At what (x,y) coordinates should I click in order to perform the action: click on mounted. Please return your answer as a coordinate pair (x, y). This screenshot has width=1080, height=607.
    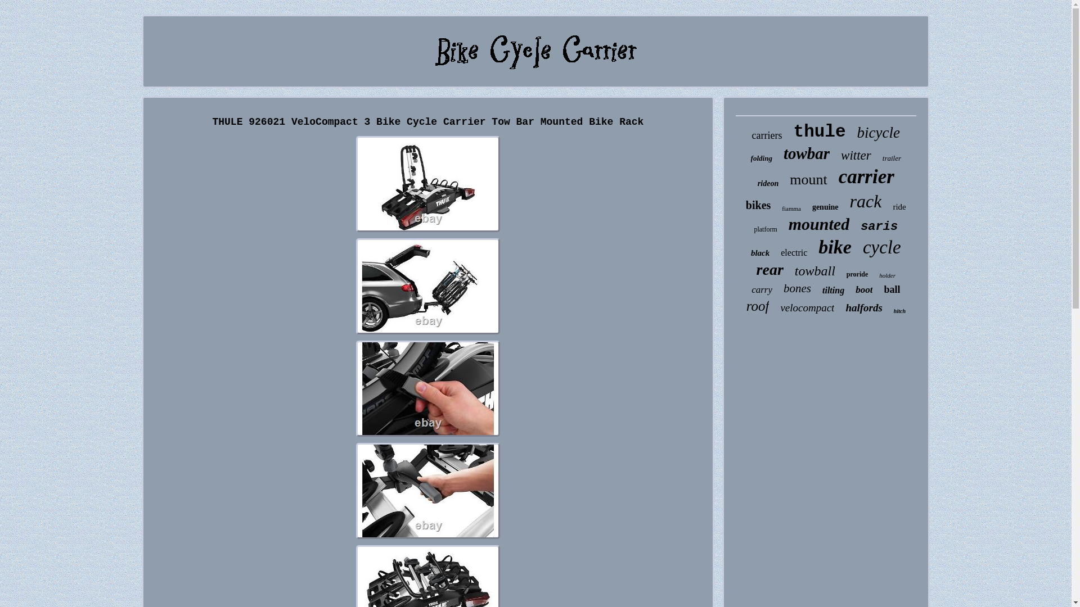
    Looking at the image, I should click on (818, 224).